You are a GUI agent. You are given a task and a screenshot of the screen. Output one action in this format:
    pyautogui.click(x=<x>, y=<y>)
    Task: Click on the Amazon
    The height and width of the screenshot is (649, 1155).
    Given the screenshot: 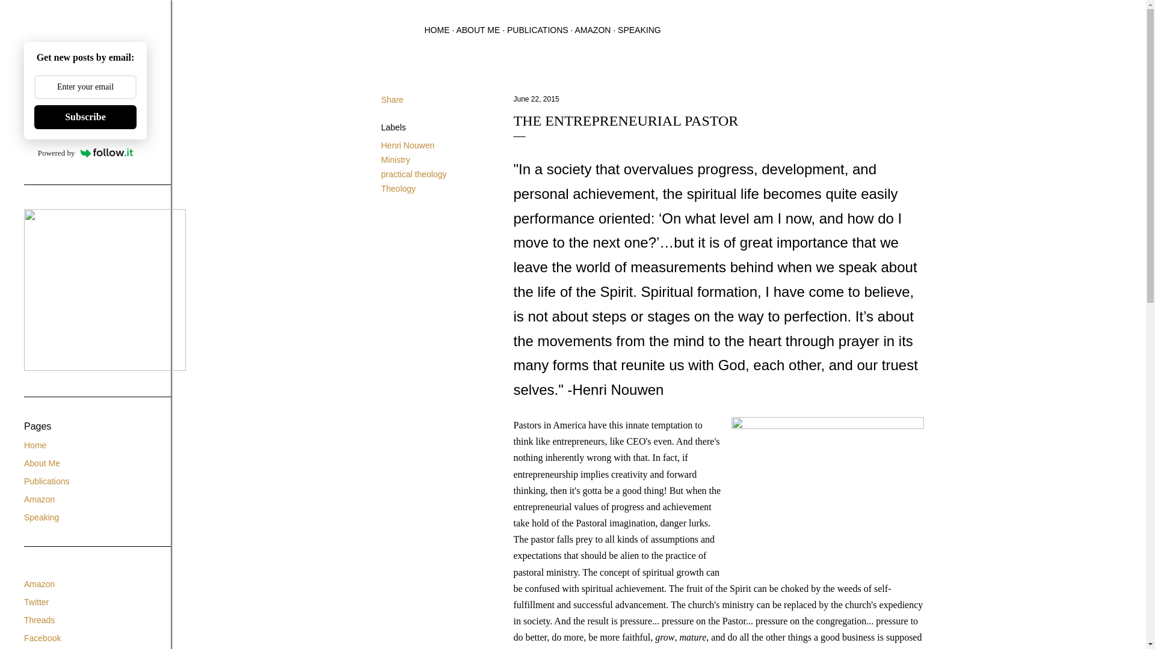 What is the action you would take?
    pyautogui.click(x=39, y=584)
    